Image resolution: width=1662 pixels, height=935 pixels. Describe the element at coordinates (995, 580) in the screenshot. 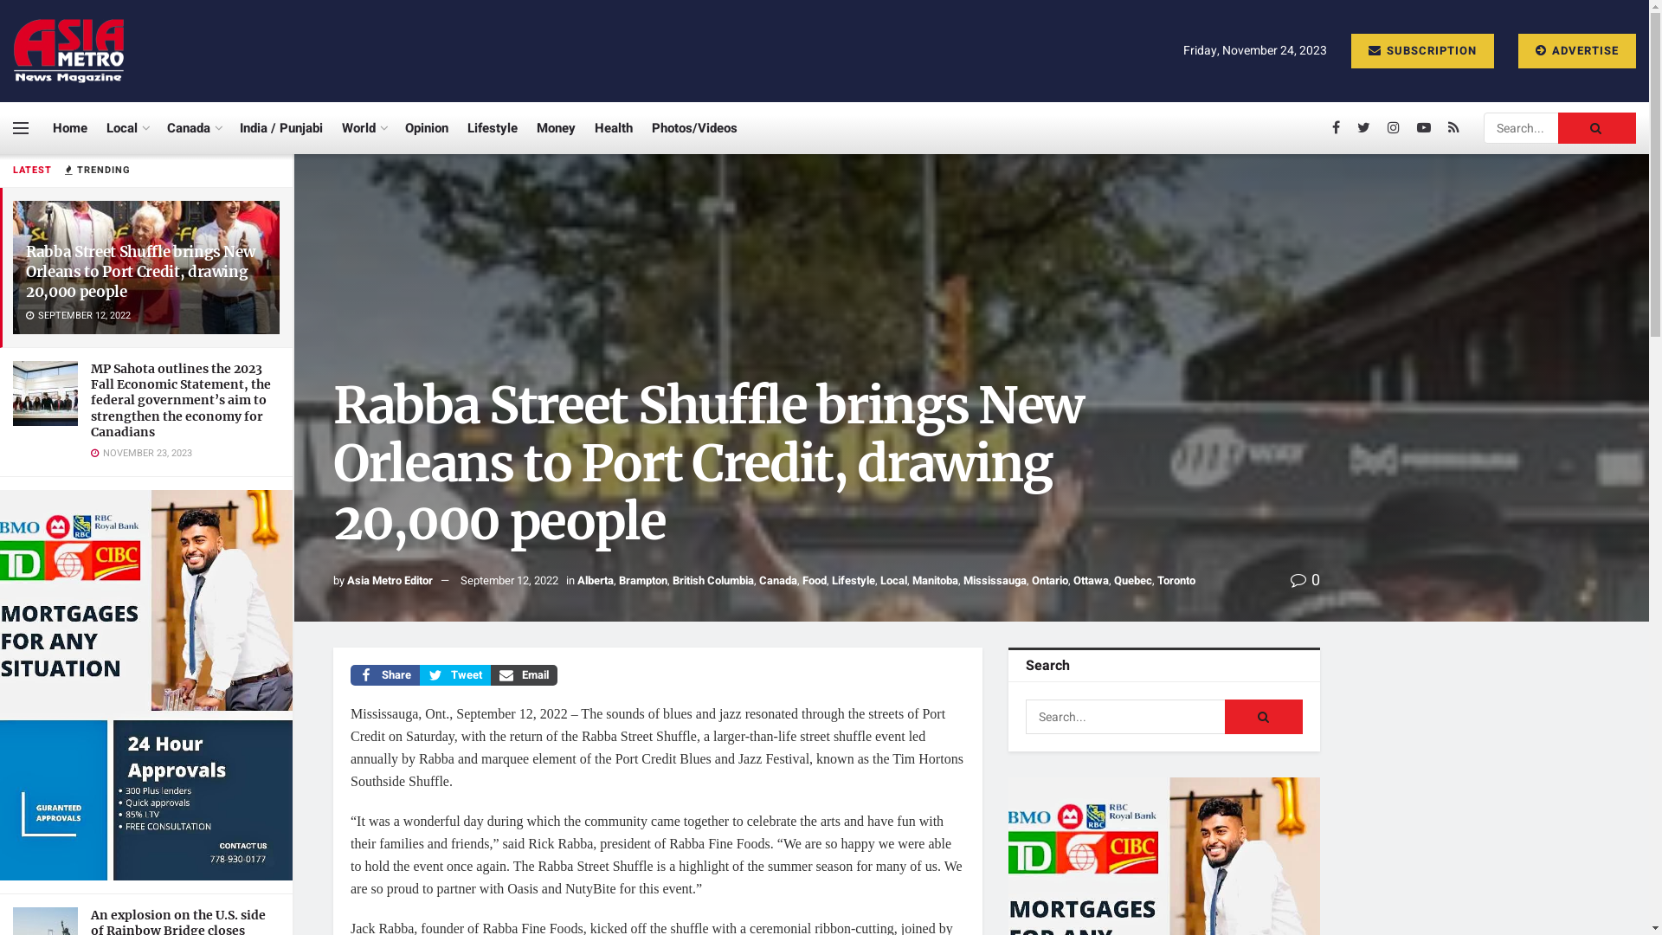

I see `Mississauga` at that location.